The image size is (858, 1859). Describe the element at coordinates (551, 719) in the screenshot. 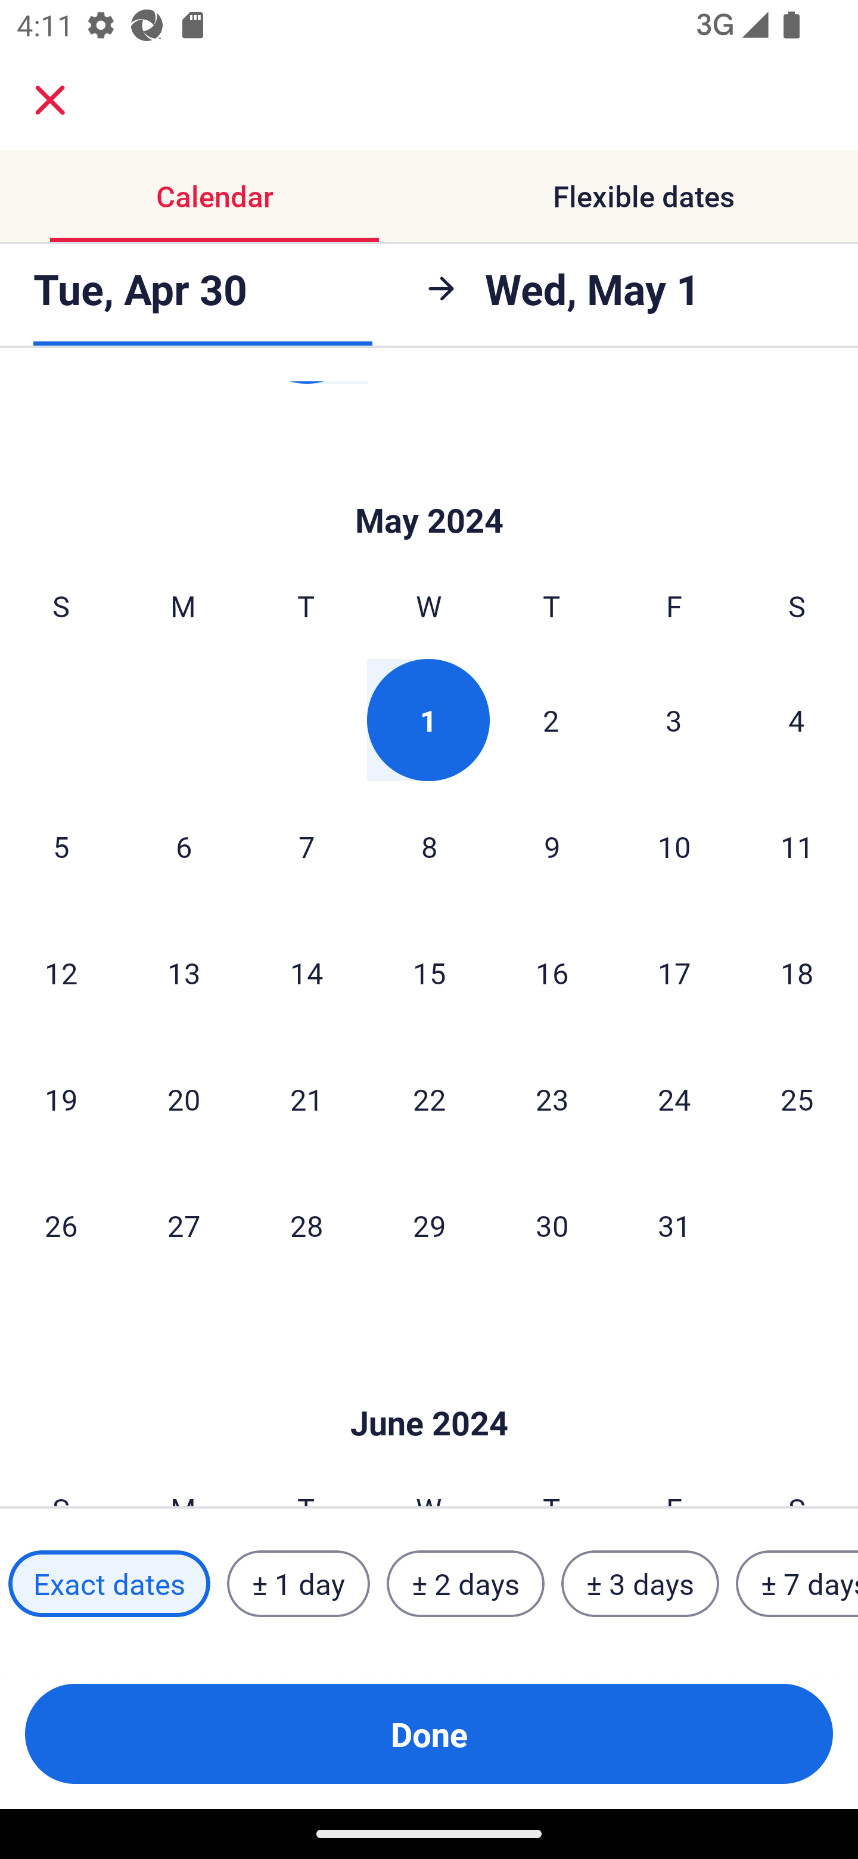

I see `2 Thursday, May 2, 2024` at that location.